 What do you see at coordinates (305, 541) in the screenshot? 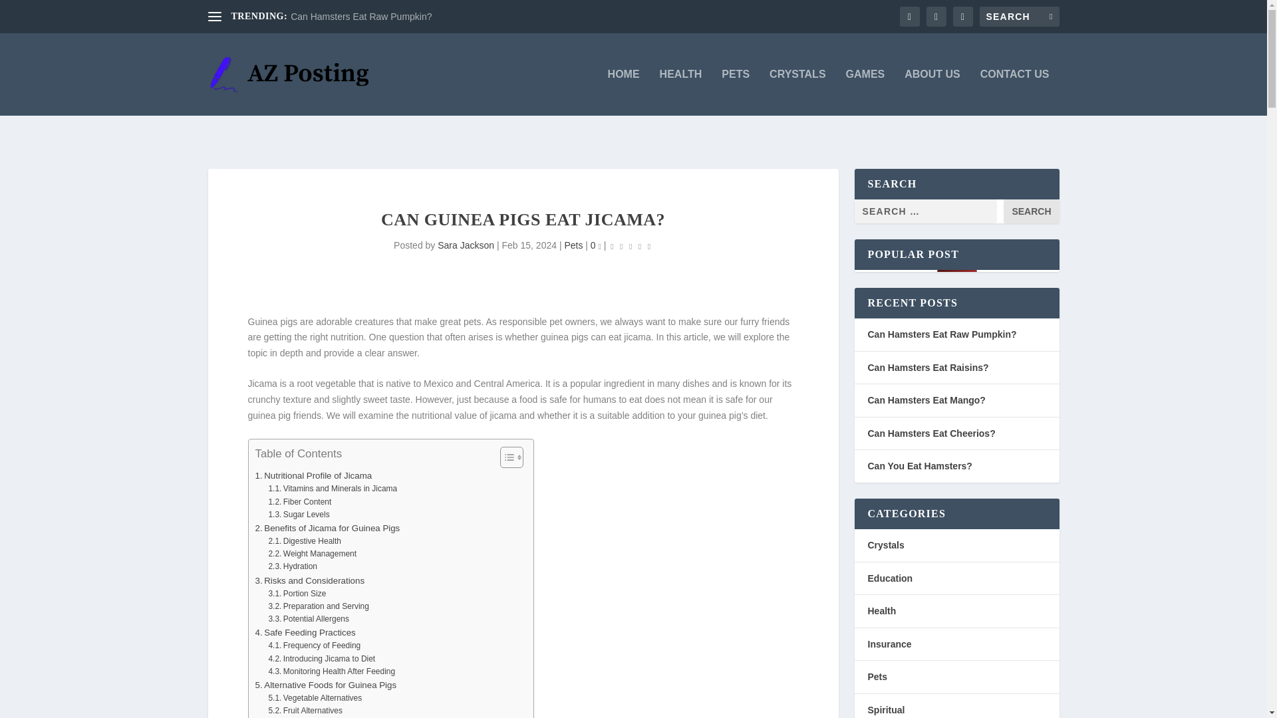
I see `Digestive Health` at bounding box center [305, 541].